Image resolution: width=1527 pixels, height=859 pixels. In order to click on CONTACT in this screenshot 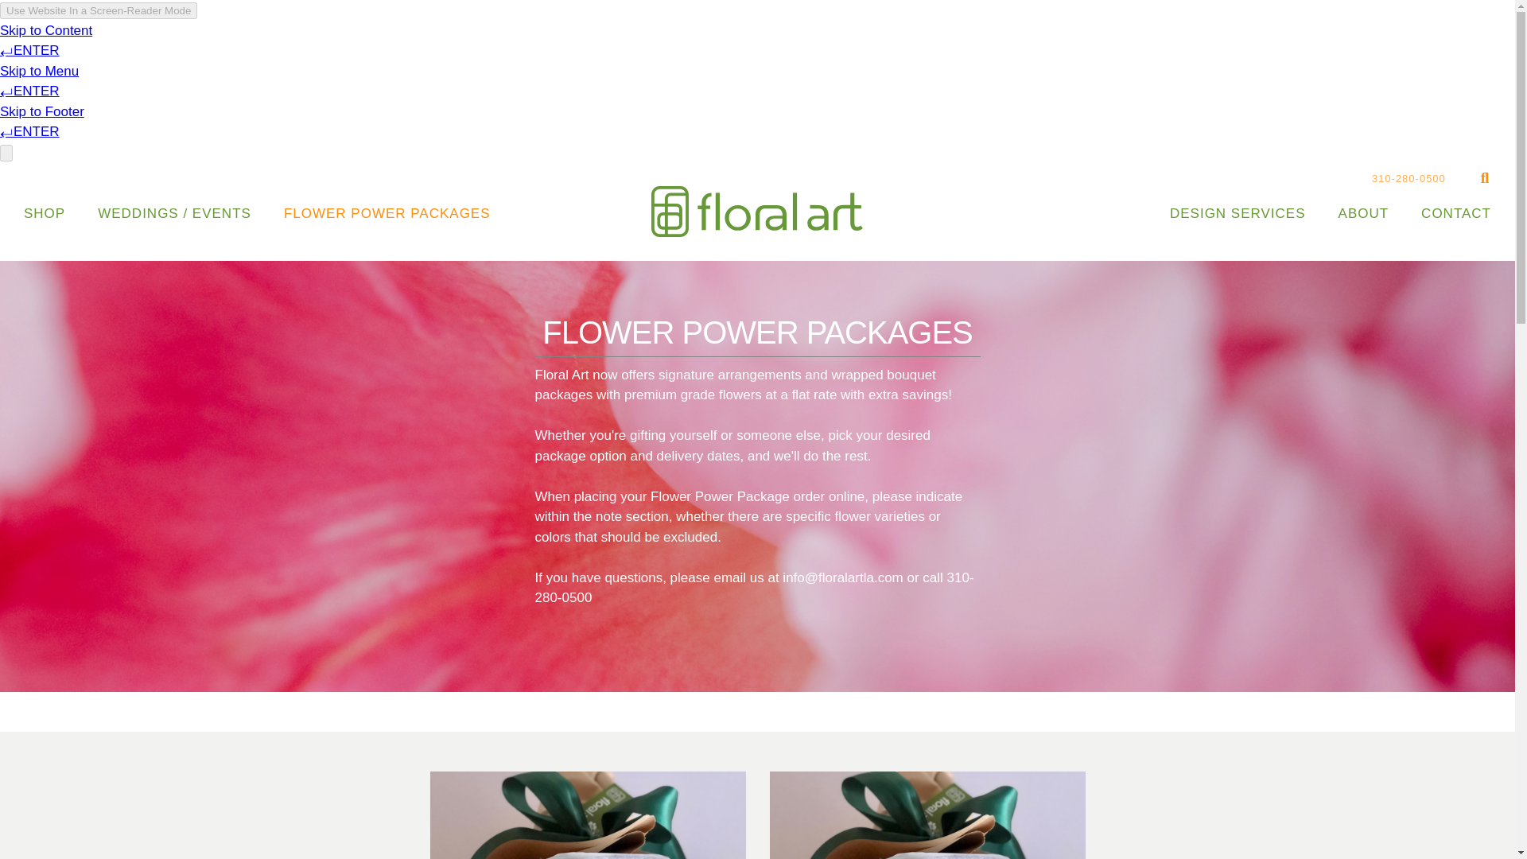, I will do `click(1455, 213)`.